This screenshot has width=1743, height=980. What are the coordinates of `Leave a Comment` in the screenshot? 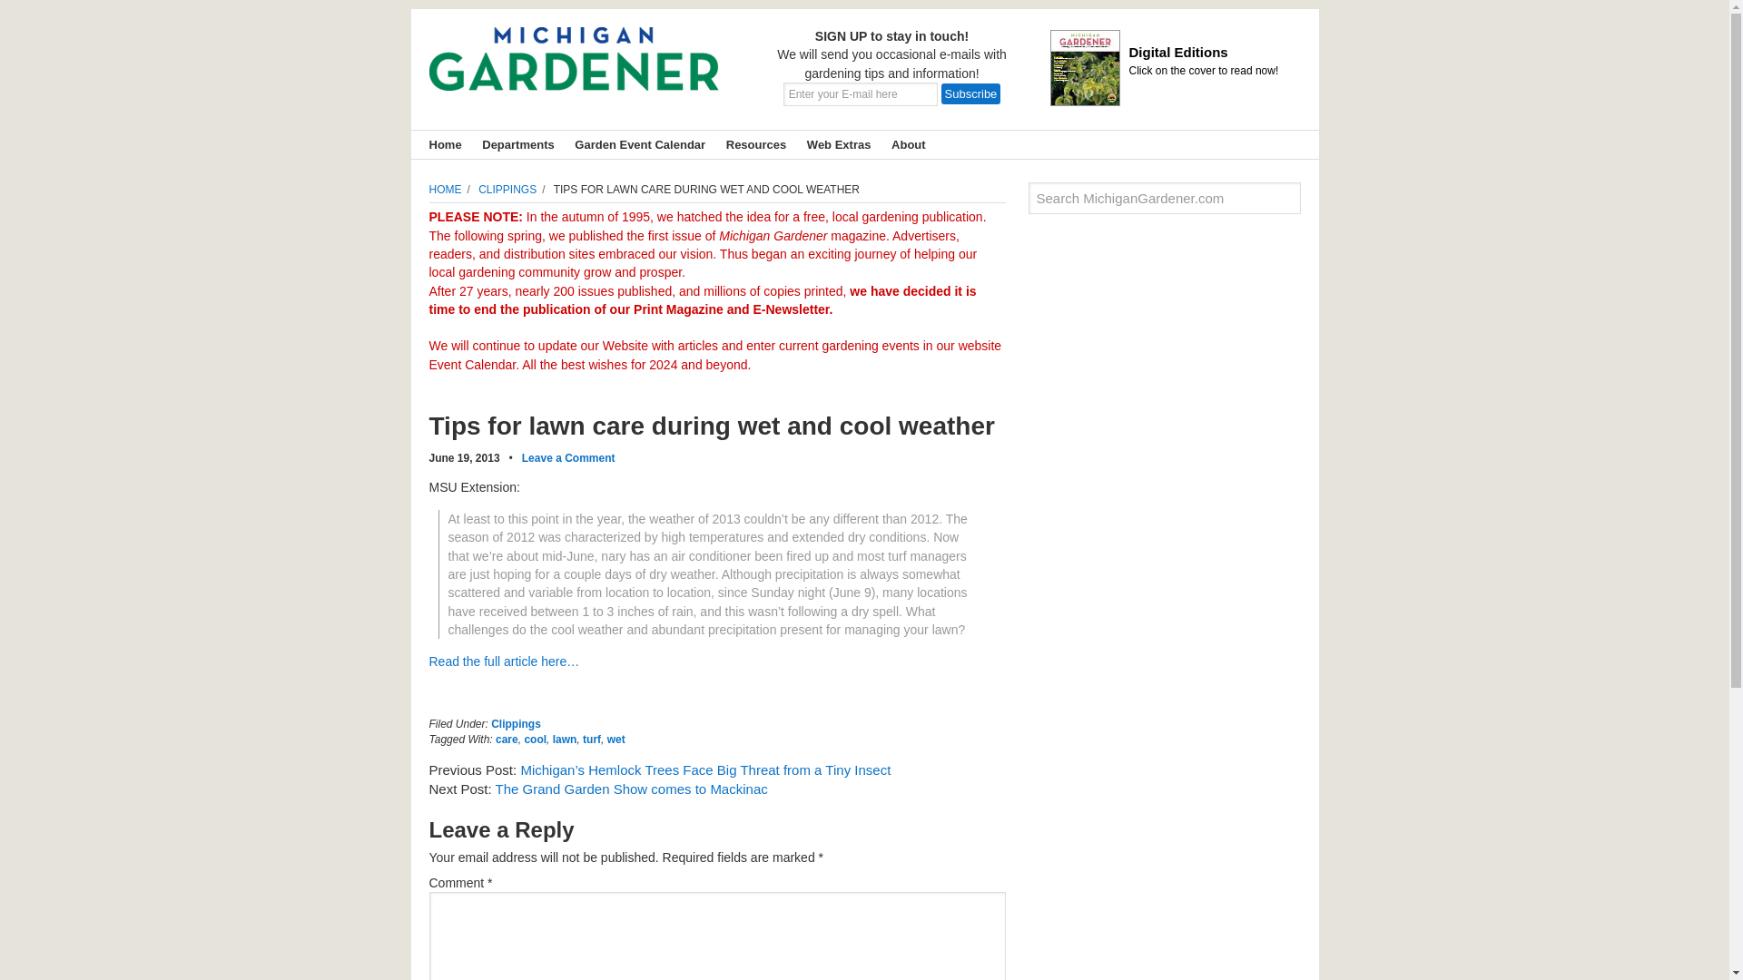 It's located at (568, 457).